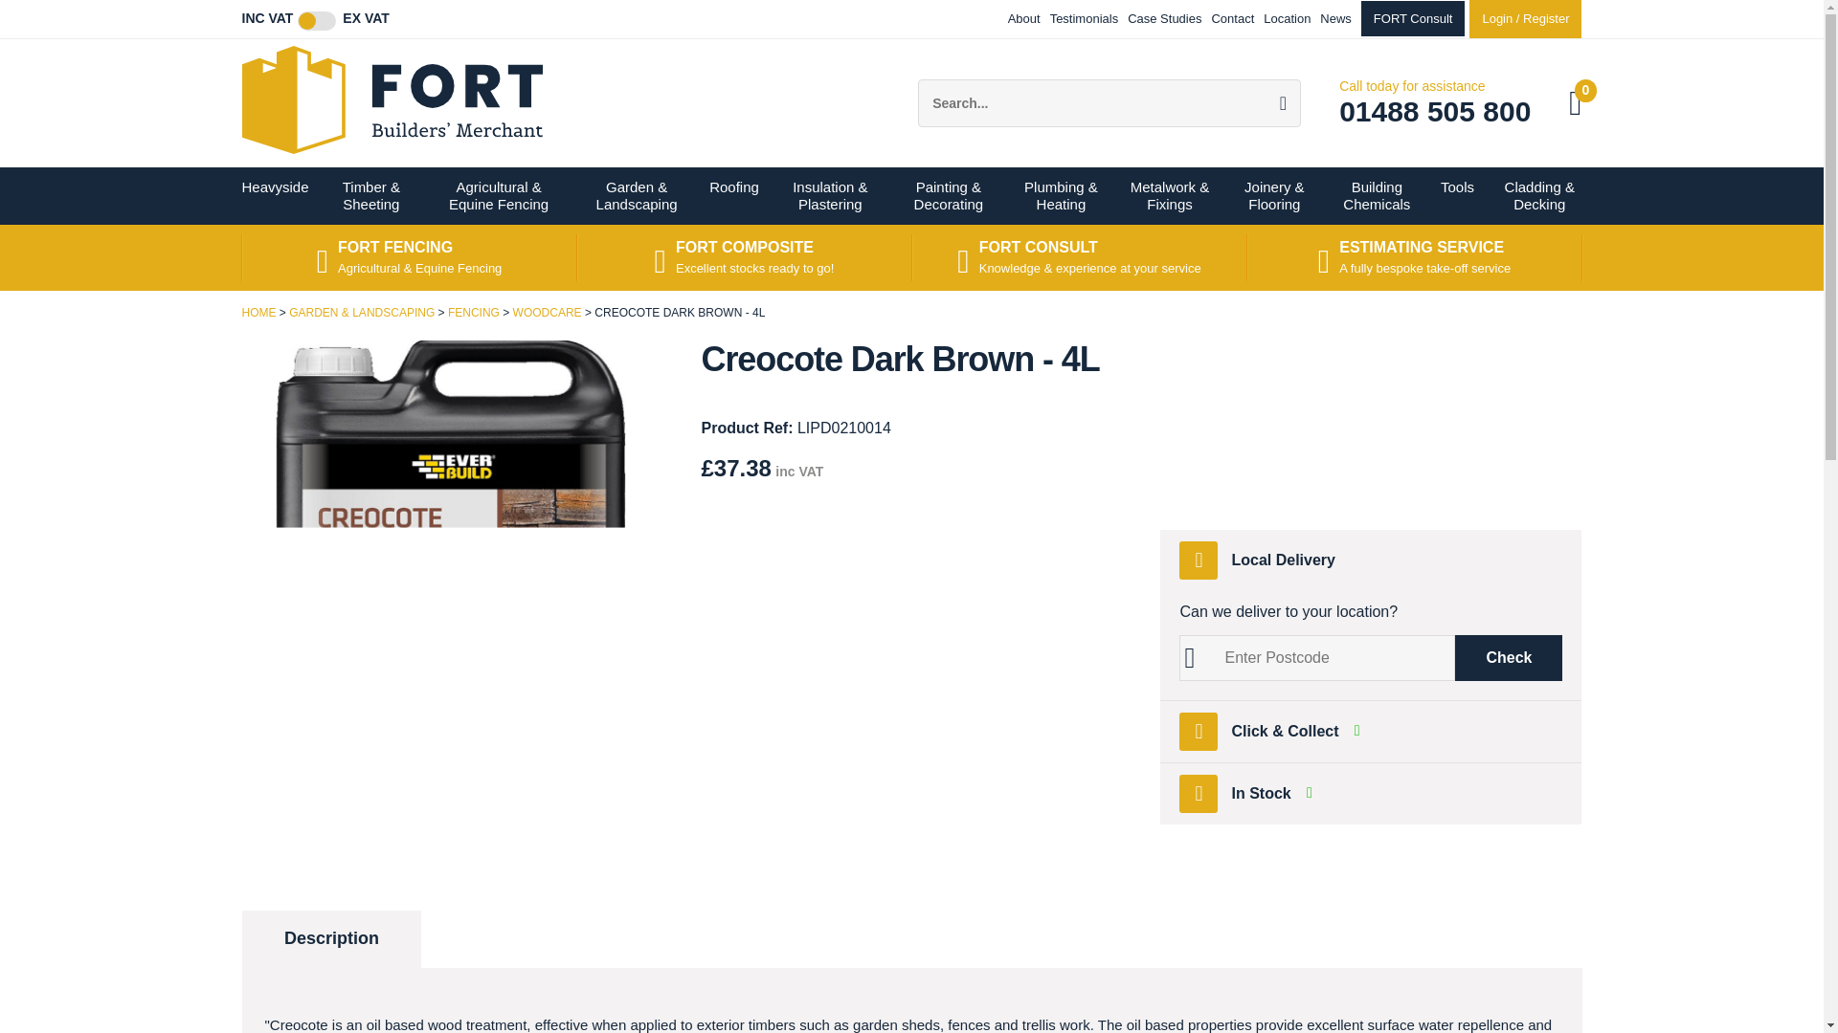 The image size is (1838, 1033). What do you see at coordinates (1287, 18) in the screenshot?
I see `Location` at bounding box center [1287, 18].